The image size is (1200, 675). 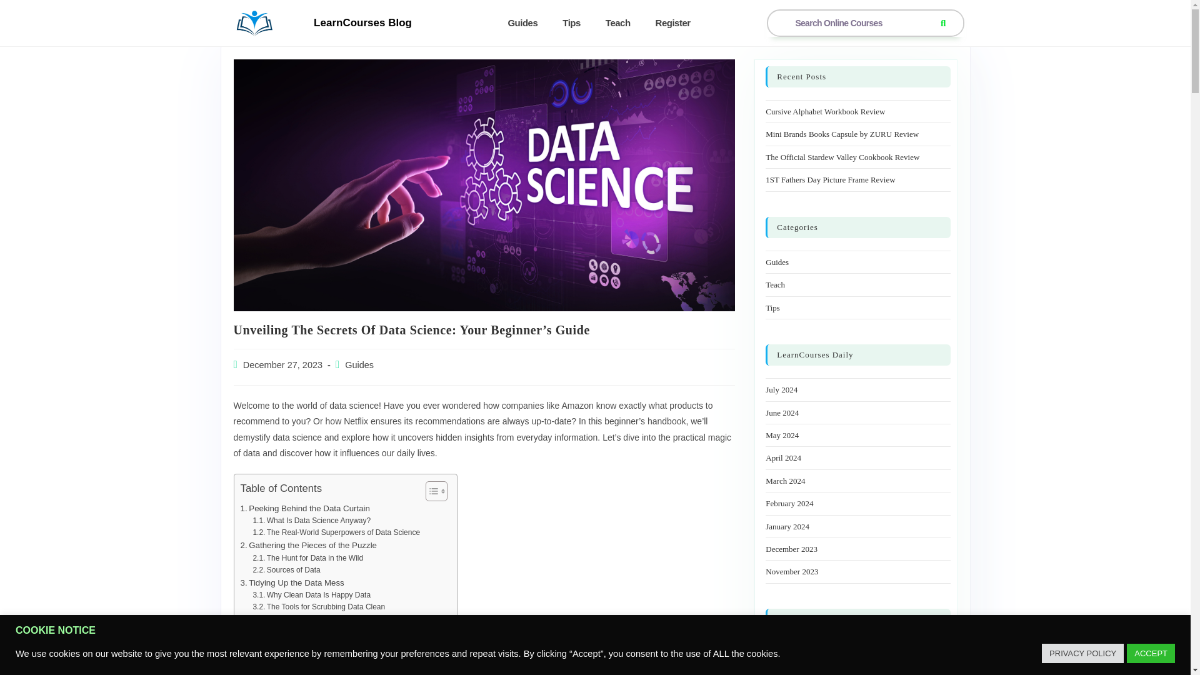 What do you see at coordinates (335, 632) in the screenshot?
I see `Unleashing Patterns with Exploratory Analysis` at bounding box center [335, 632].